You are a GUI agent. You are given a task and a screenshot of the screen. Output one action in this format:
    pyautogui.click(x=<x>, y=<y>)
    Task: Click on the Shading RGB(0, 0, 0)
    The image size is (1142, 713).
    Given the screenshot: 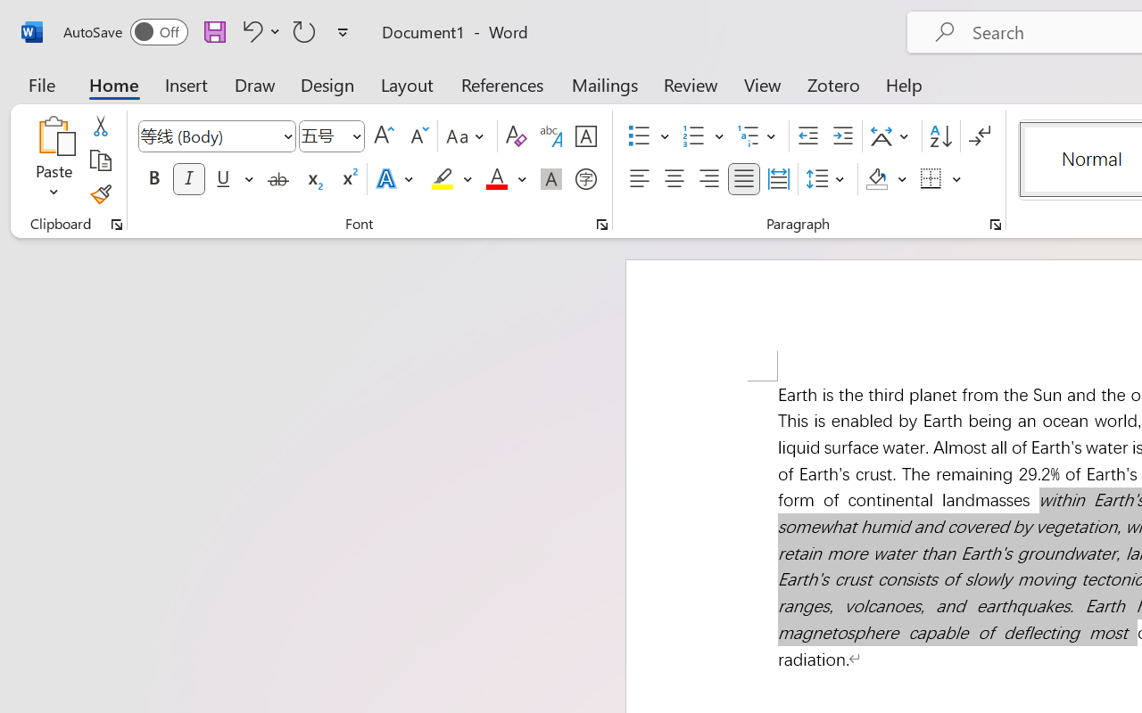 What is the action you would take?
    pyautogui.click(x=876, y=179)
    